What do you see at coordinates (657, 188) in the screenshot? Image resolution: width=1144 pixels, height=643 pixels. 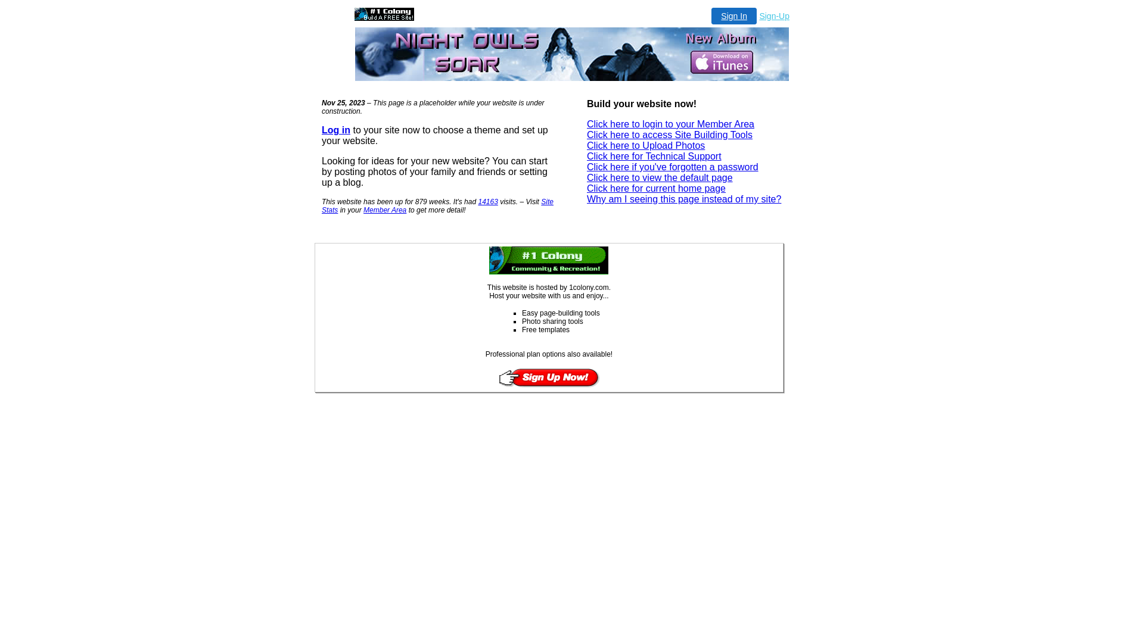 I see `Click here for current home page` at bounding box center [657, 188].